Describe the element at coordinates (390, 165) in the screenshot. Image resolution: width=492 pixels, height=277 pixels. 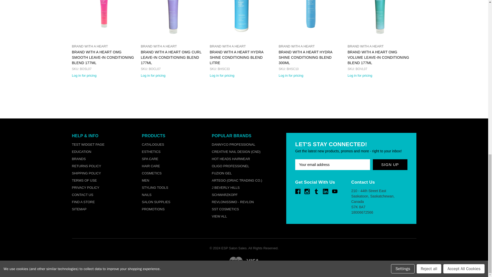
I see `Sign Up` at that location.